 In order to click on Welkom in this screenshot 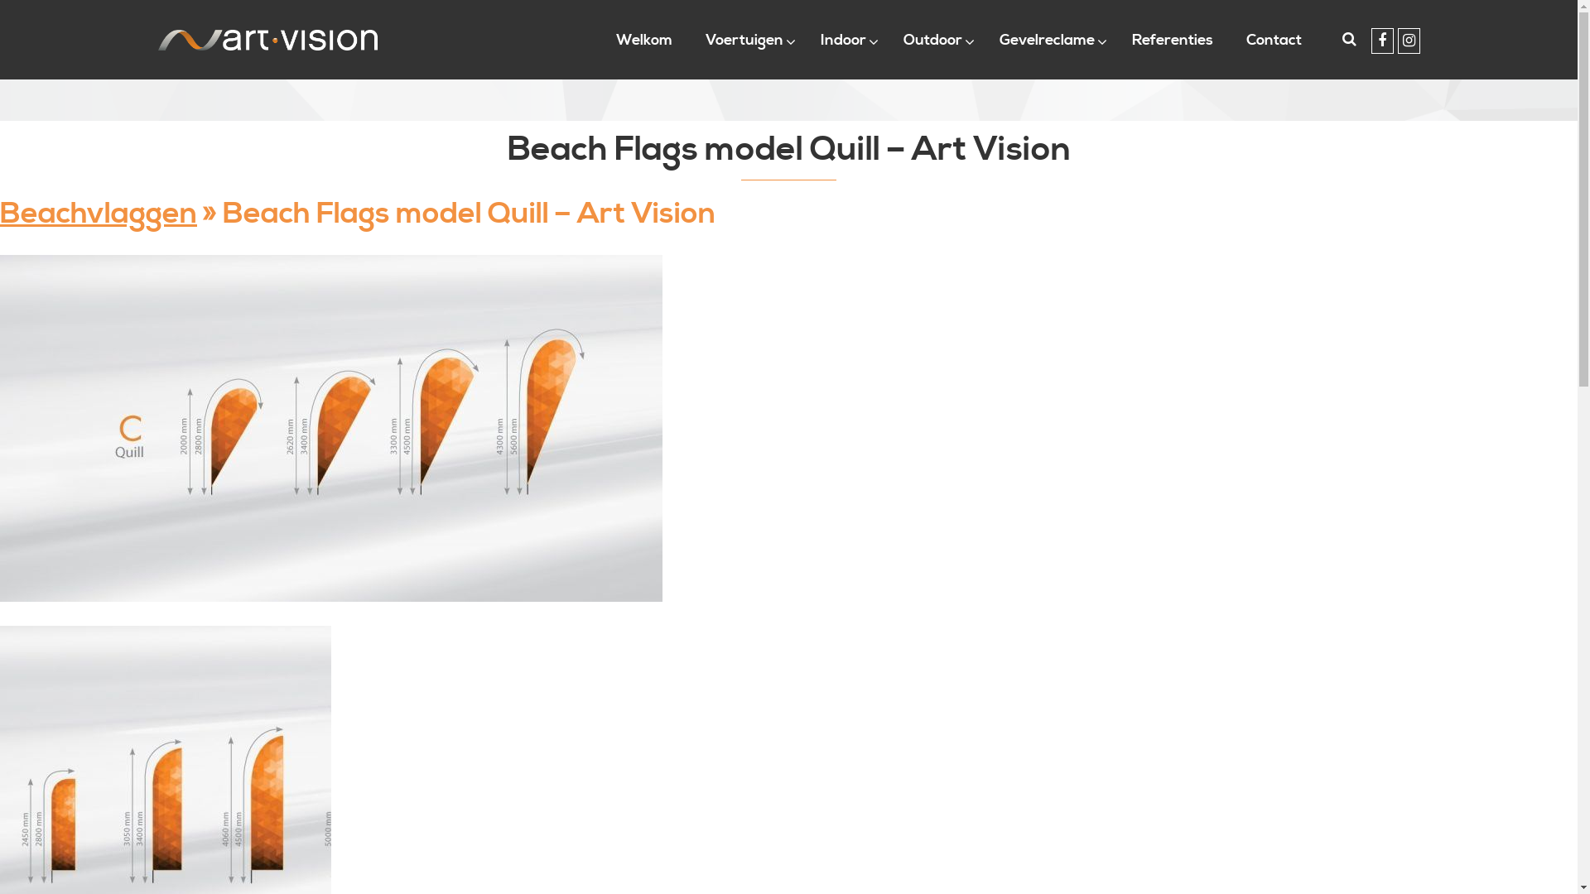, I will do `click(644, 40)`.